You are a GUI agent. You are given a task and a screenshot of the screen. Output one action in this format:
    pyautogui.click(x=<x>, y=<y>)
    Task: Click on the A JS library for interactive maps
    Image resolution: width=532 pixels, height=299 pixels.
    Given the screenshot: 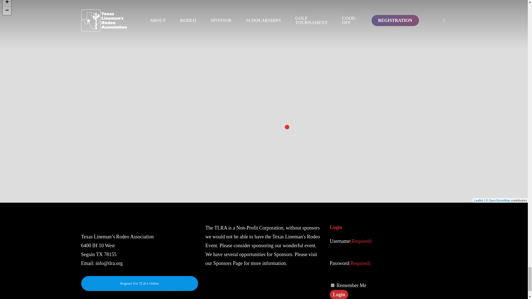 What is the action you would take?
    pyautogui.click(x=478, y=200)
    